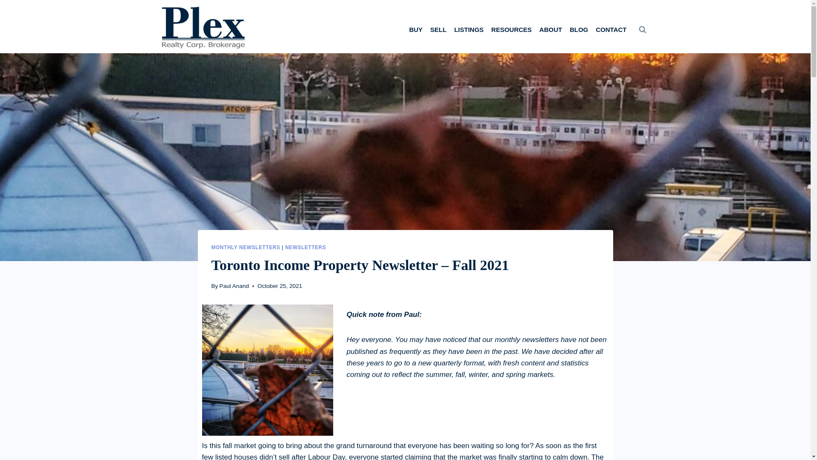 The height and width of the screenshot is (460, 817). Describe the element at coordinates (438, 29) in the screenshot. I see `SELL` at that location.